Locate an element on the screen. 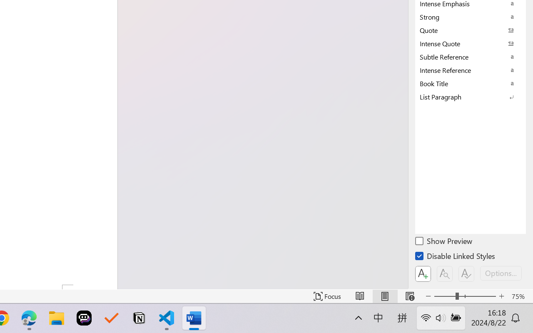 The height and width of the screenshot is (333, 533). Options... is located at coordinates (501, 273).